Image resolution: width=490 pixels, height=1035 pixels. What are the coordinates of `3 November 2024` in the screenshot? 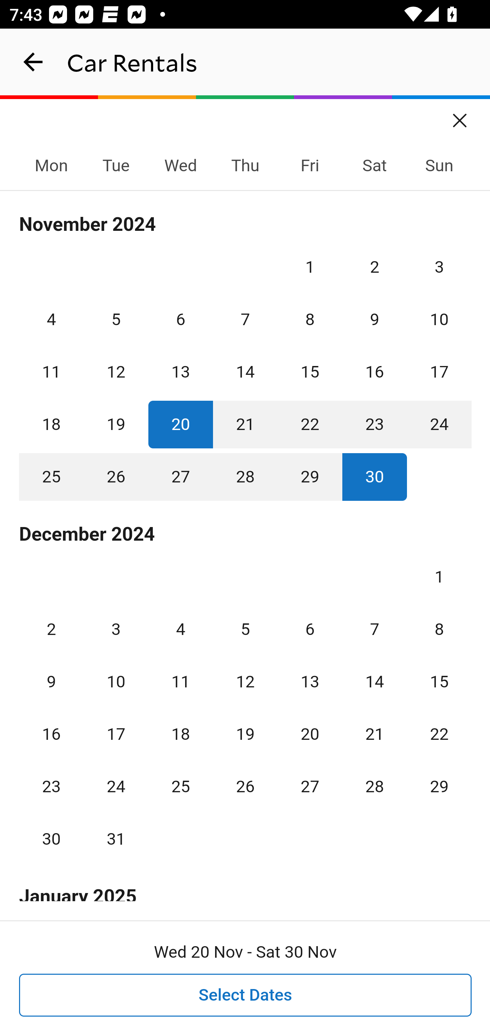 It's located at (439, 267).